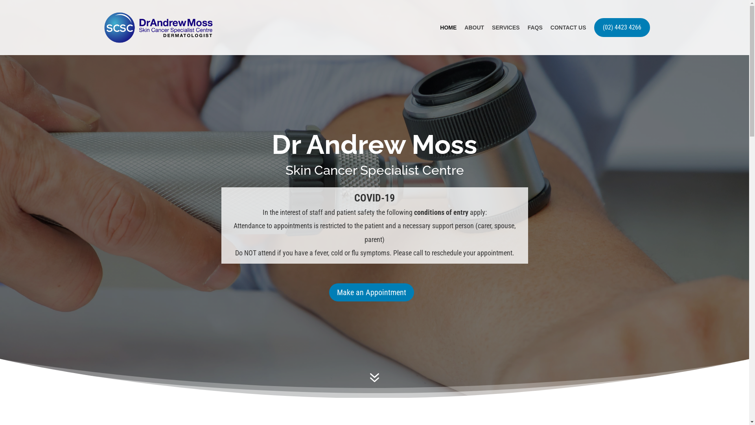  Describe the element at coordinates (535, 28) in the screenshot. I see `FAQS` at that location.